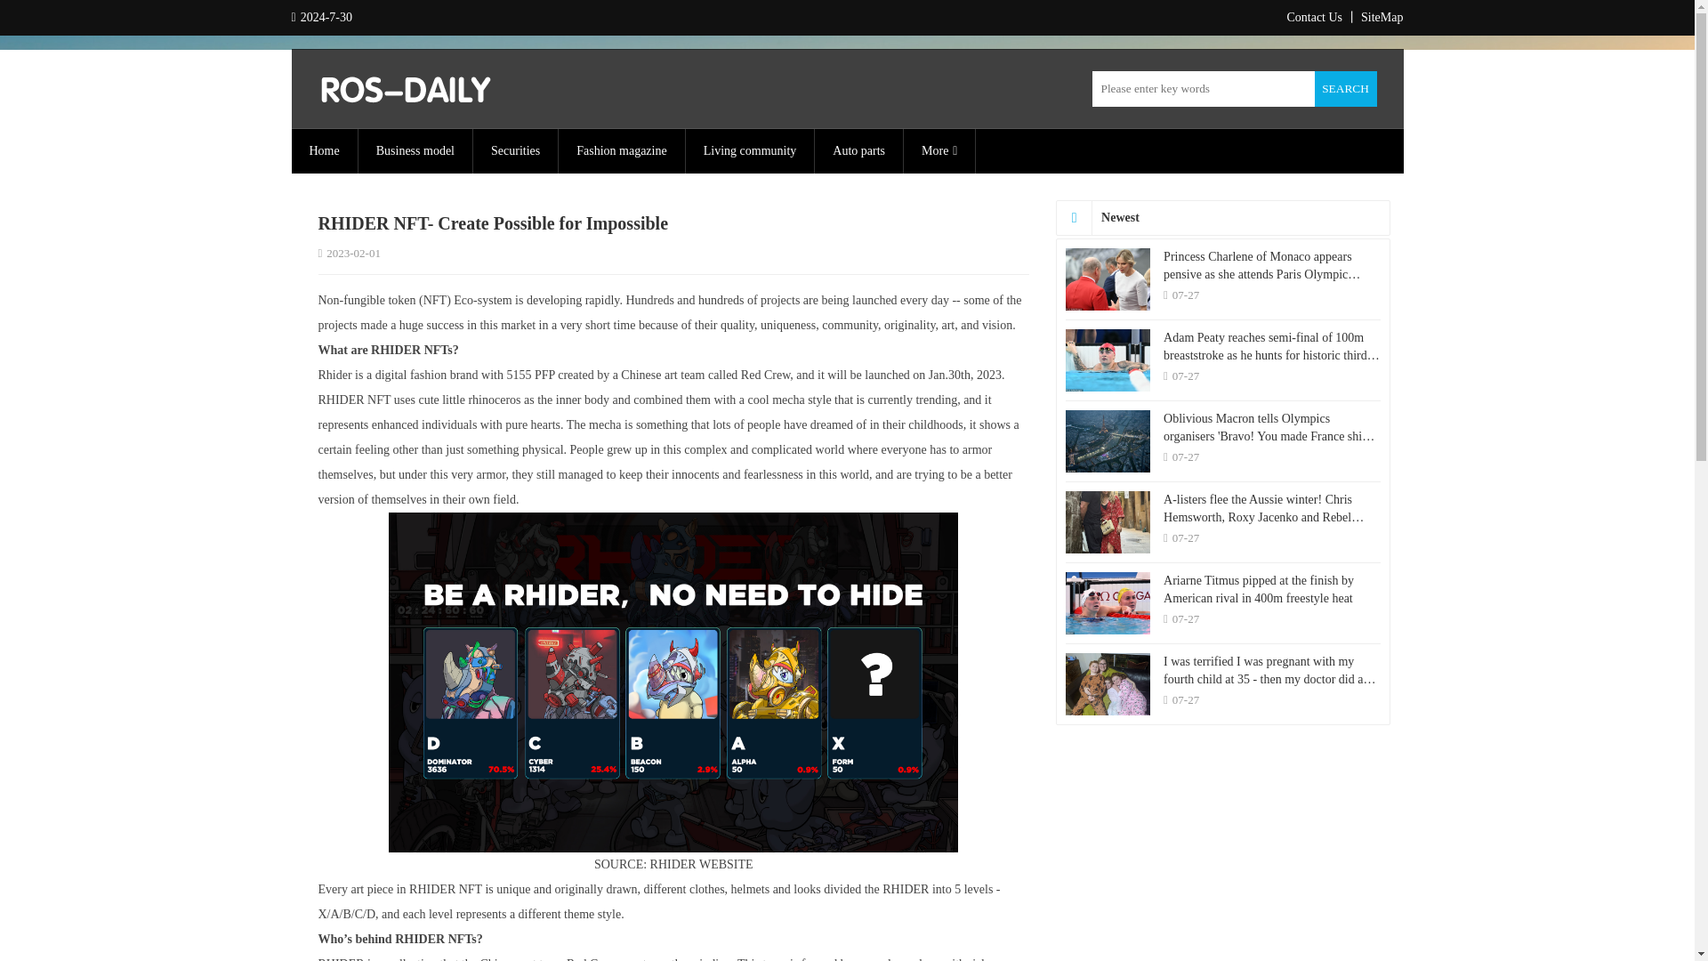  Describe the element at coordinates (1345, 88) in the screenshot. I see `SEARCH` at that location.